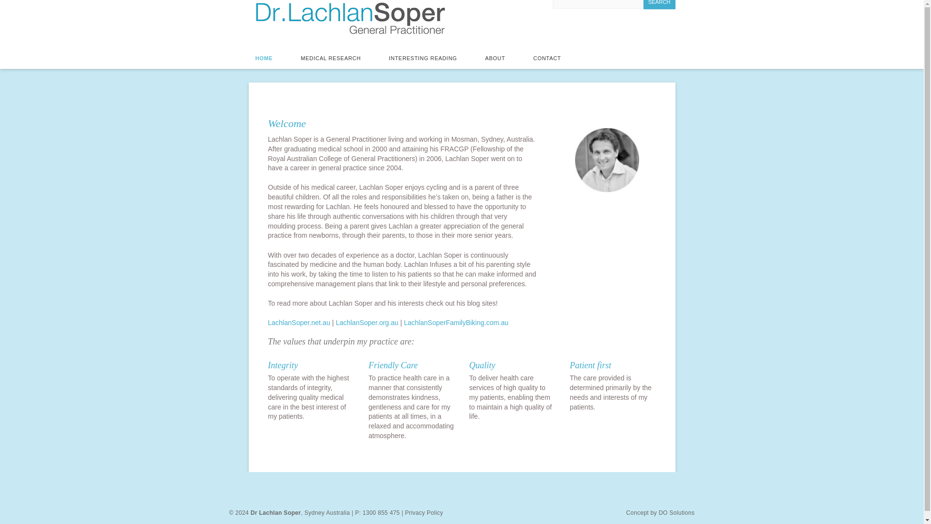 This screenshot has width=931, height=524. What do you see at coordinates (331, 58) in the screenshot?
I see `MEDICAL RESEARCH` at bounding box center [331, 58].